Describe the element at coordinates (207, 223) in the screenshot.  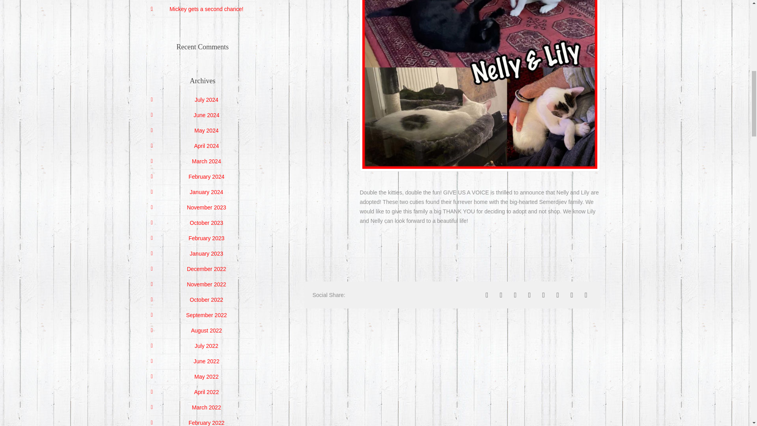
I see `October 2023` at that location.